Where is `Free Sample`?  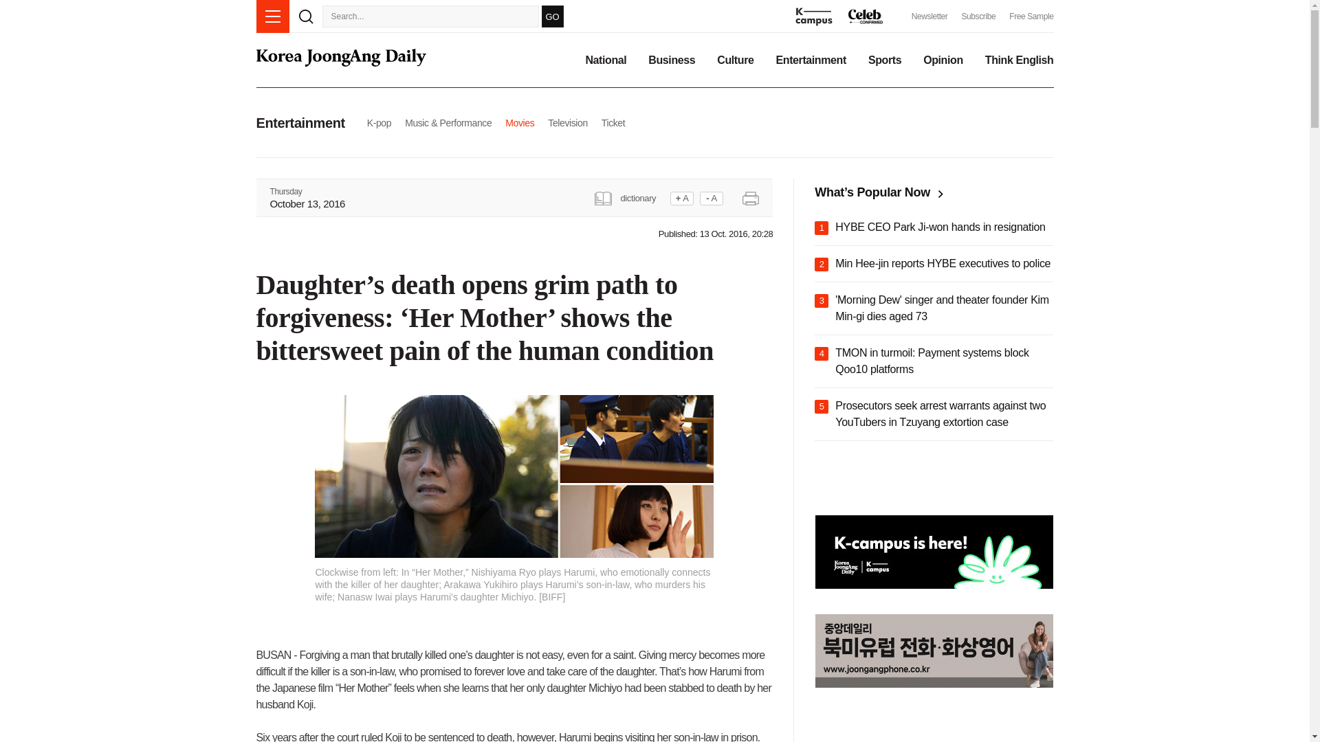 Free Sample is located at coordinates (1031, 16).